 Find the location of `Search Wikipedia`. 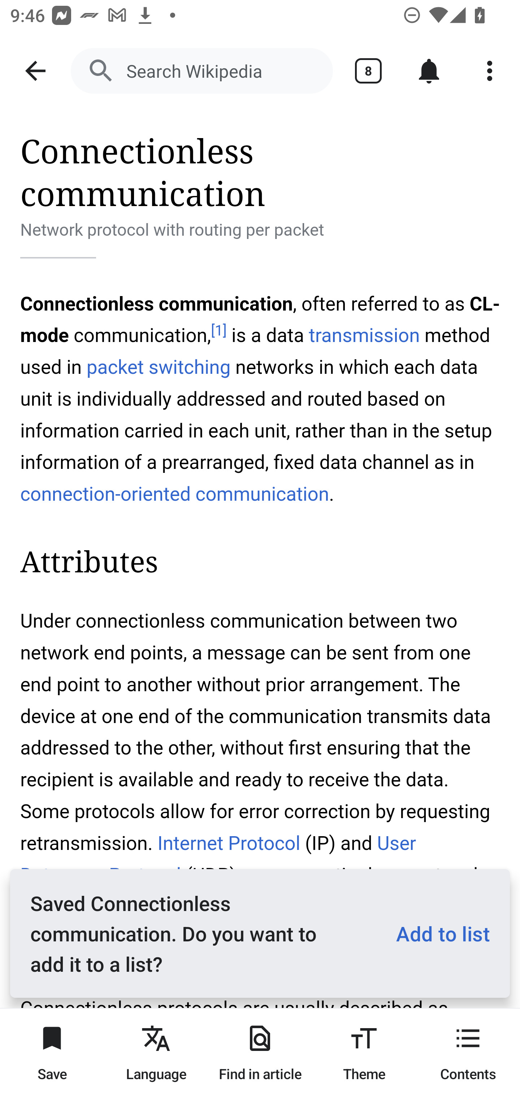

Search Wikipedia is located at coordinates (201, 71).